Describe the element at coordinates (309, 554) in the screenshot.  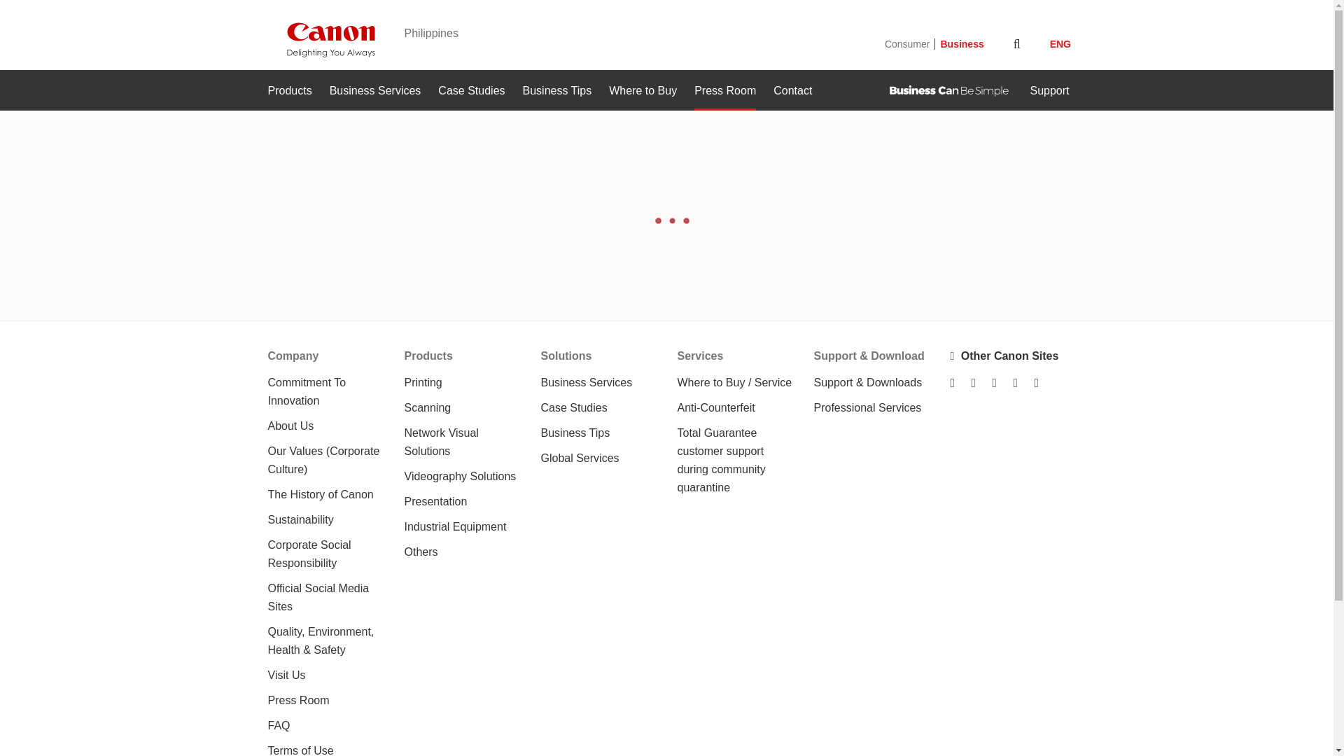
I see `Corporate Social Responsibility` at that location.